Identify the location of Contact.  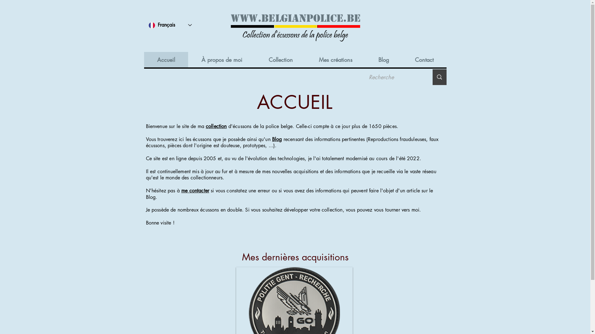
(424, 60).